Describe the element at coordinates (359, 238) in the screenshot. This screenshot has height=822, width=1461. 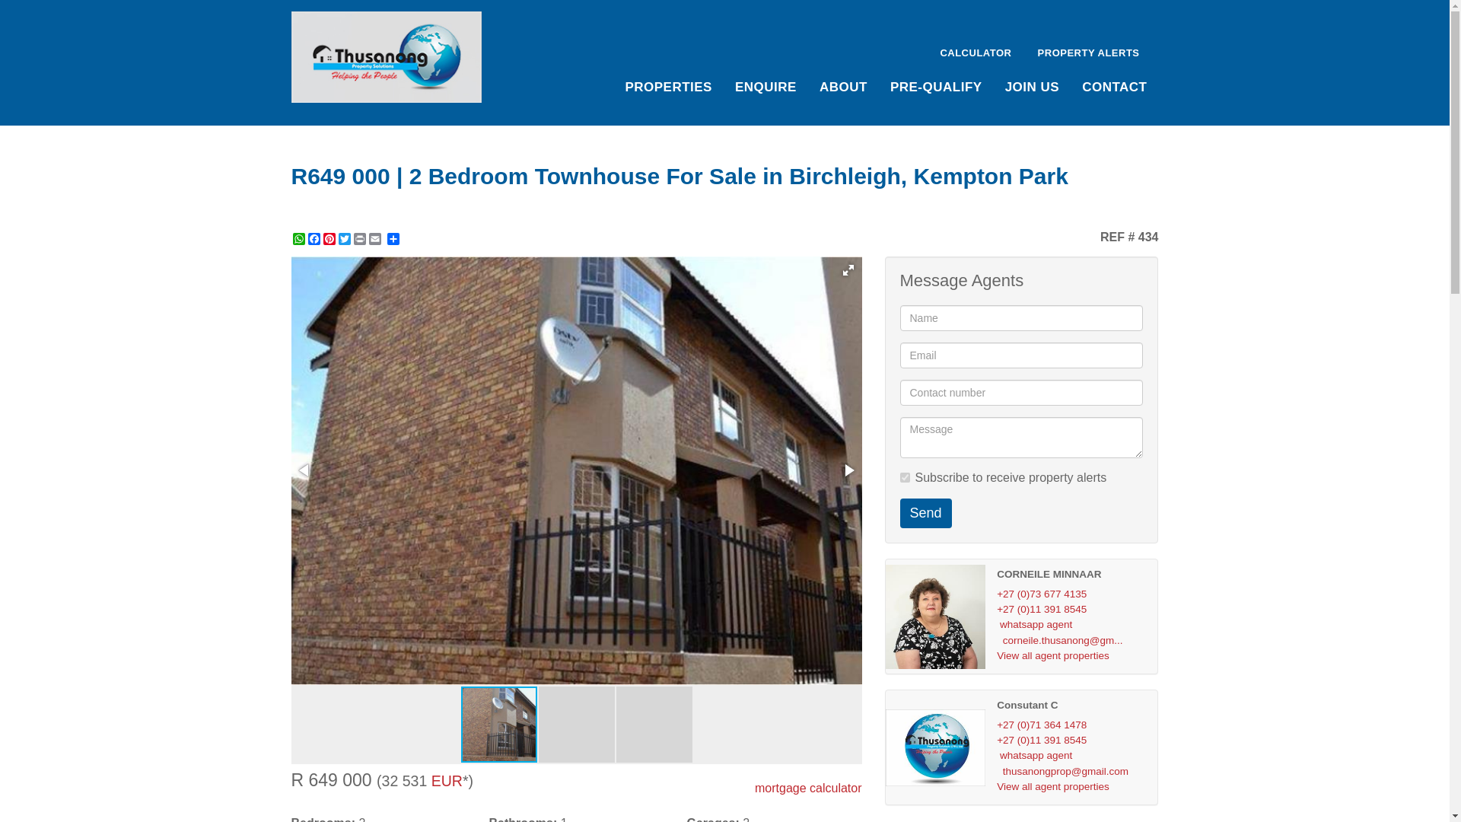
I see `Print` at that location.